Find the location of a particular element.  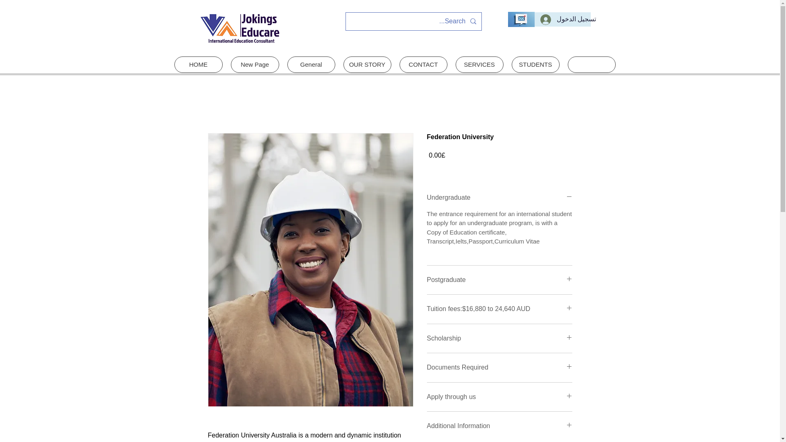

CONTACT is located at coordinates (423, 65).